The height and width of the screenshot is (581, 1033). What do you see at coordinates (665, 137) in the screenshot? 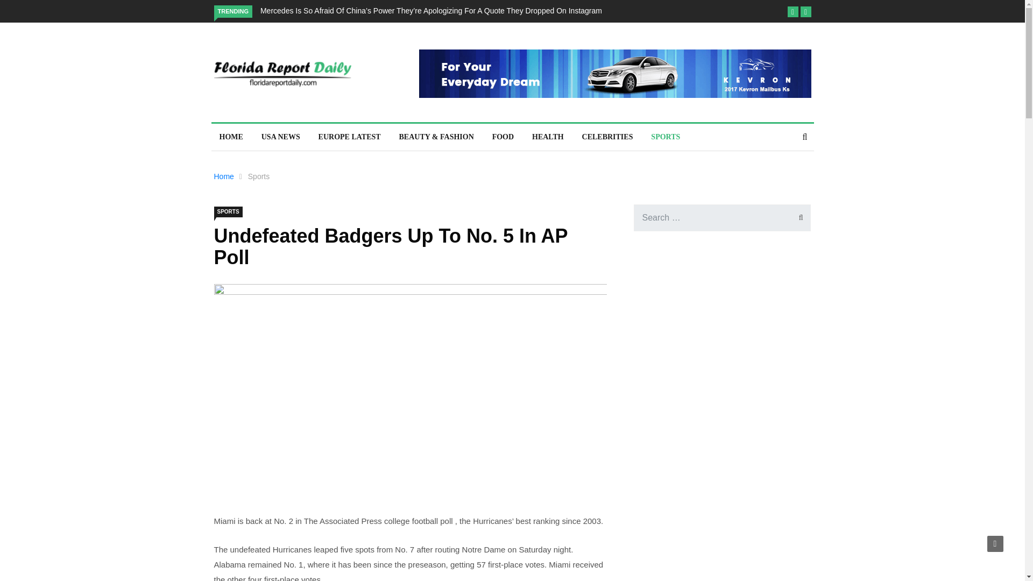
I see `SPORTS` at bounding box center [665, 137].